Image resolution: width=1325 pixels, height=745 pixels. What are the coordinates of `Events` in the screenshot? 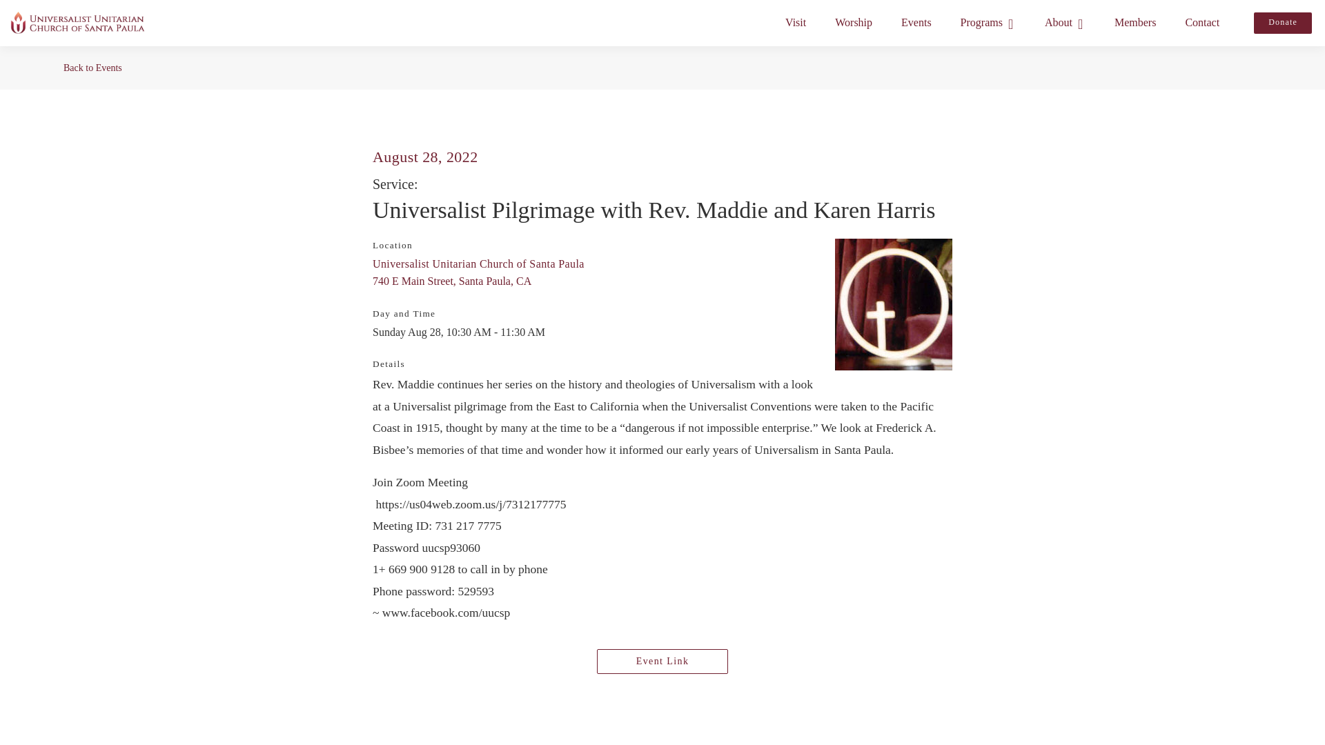 It's located at (916, 22).